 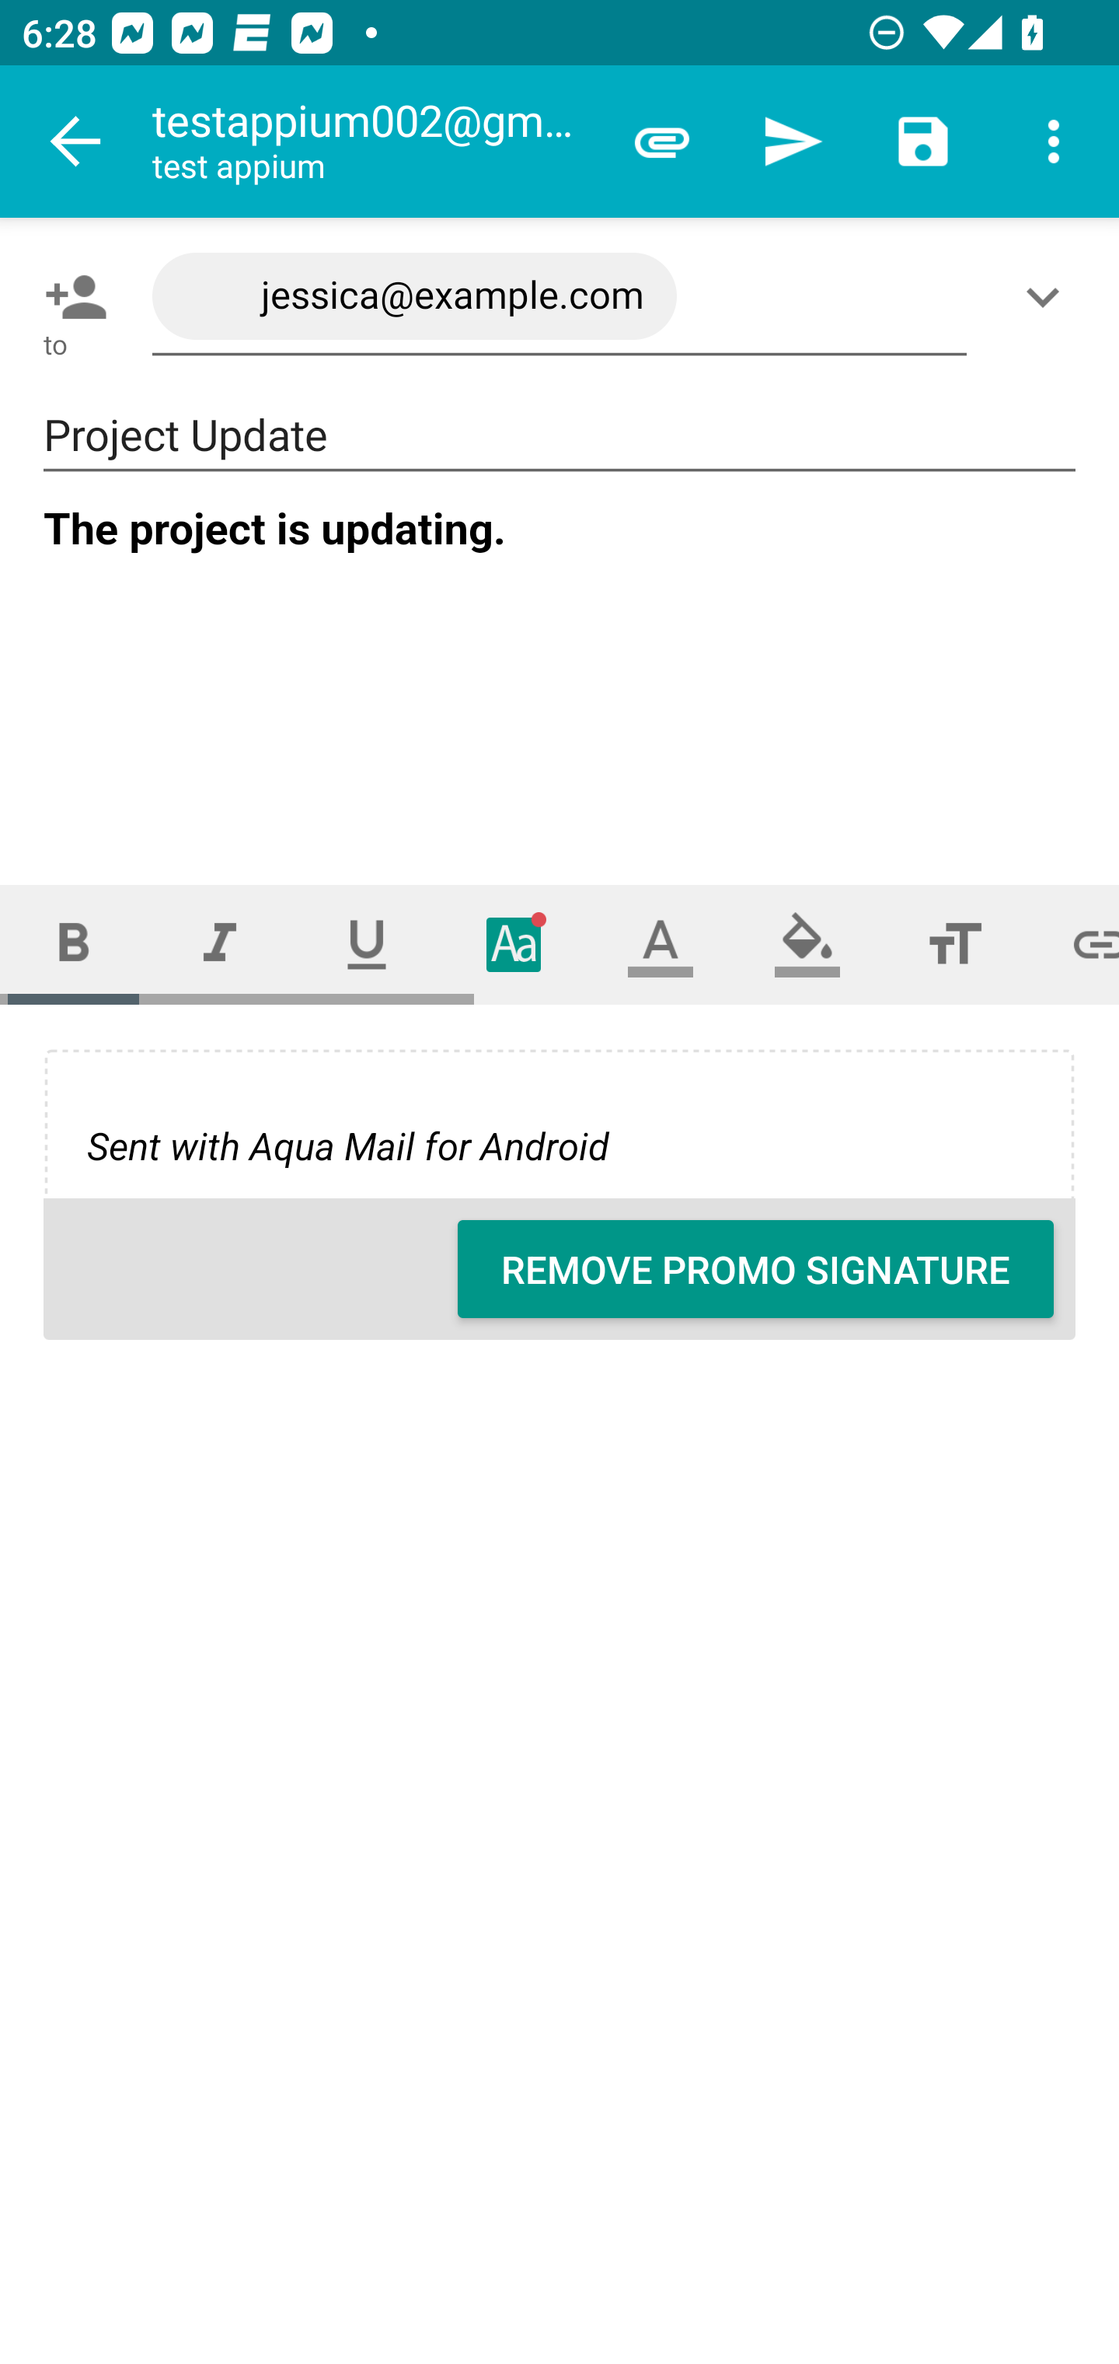 What do you see at coordinates (807, 944) in the screenshot?
I see `Fill color` at bounding box center [807, 944].